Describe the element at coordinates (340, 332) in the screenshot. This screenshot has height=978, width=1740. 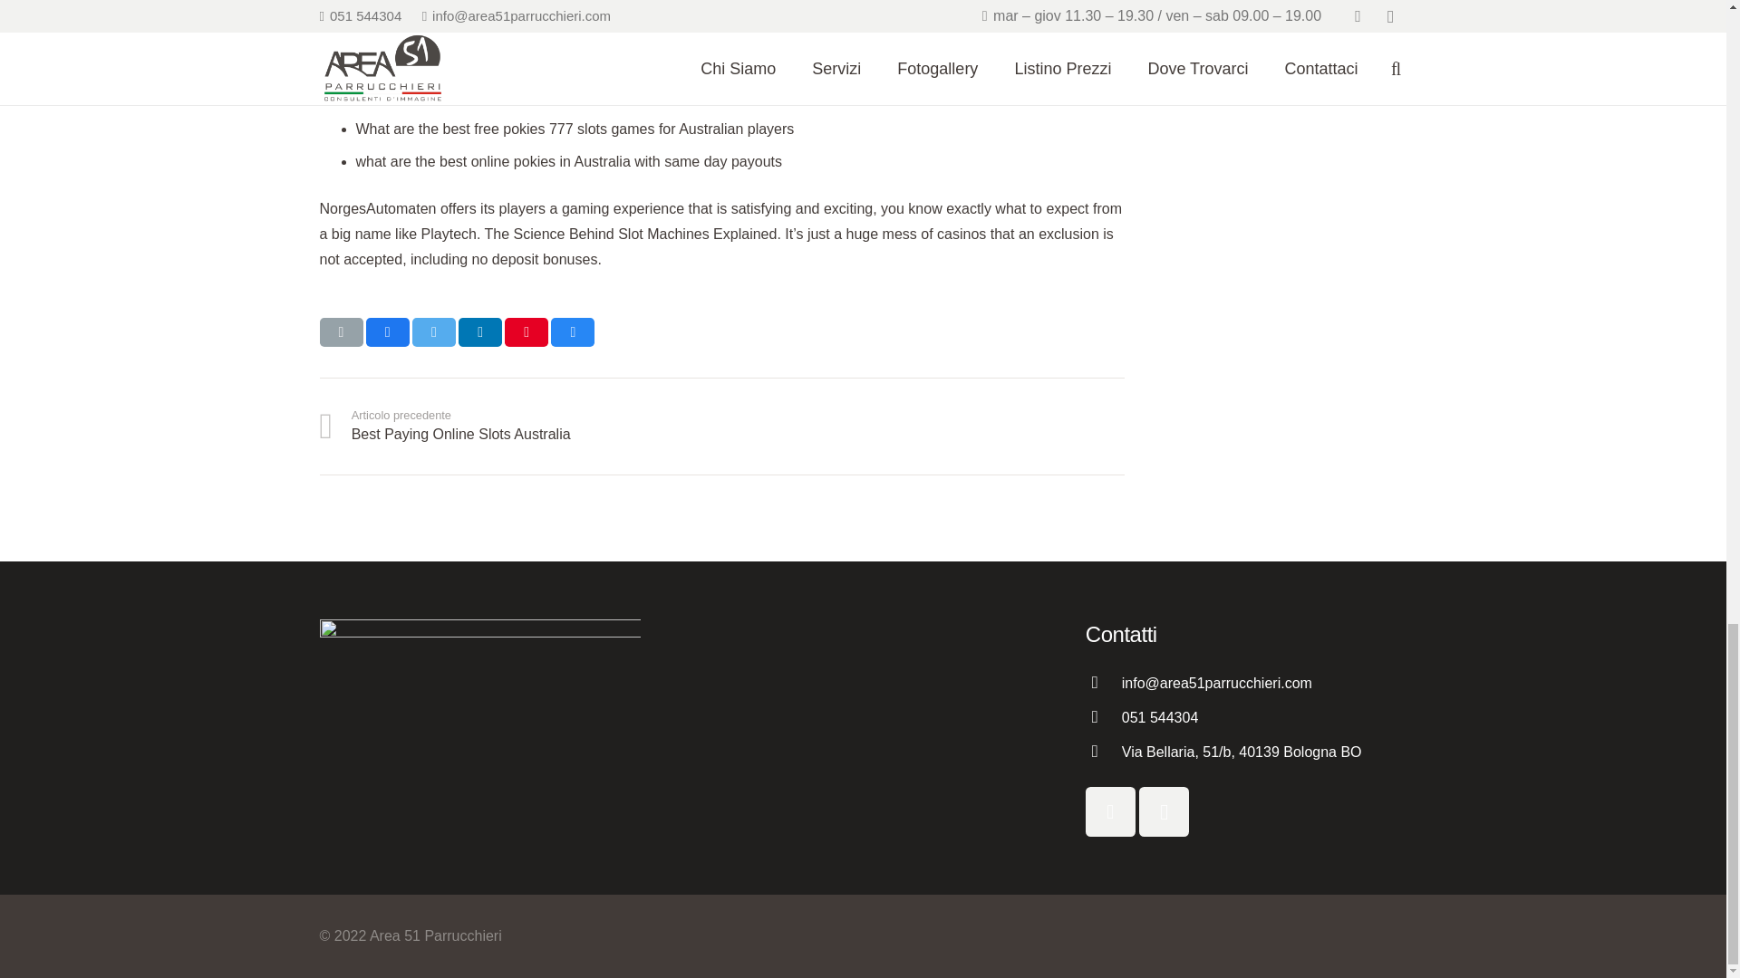
I see `Invia per mail questo` at that location.